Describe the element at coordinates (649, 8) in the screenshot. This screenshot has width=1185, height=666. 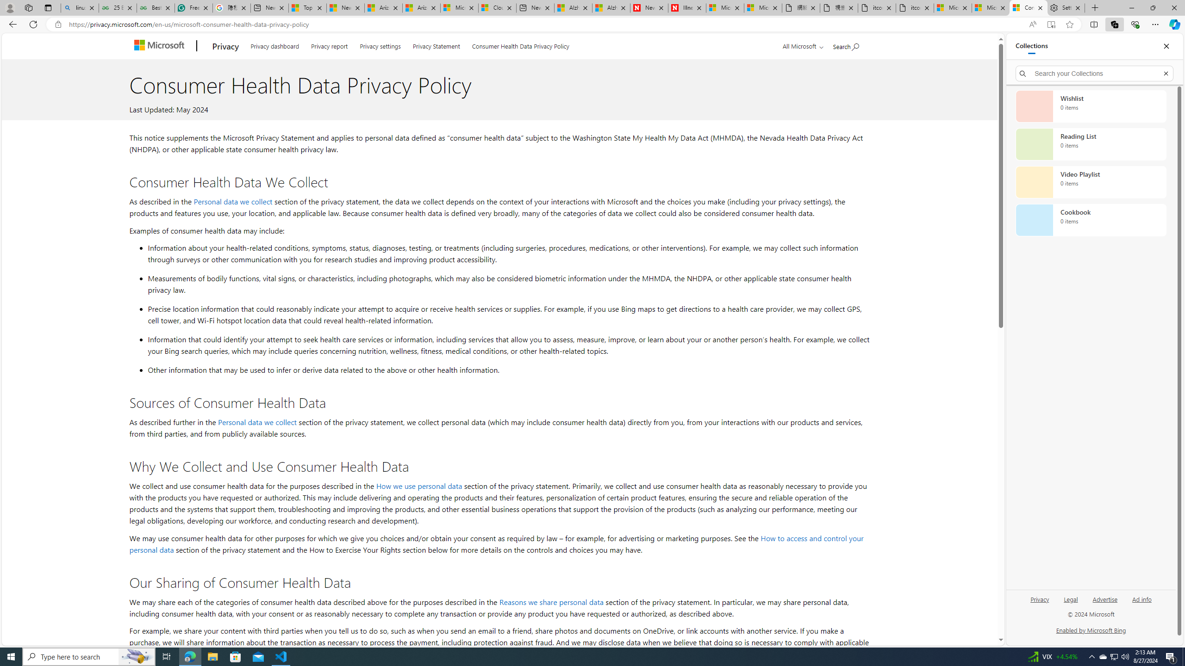
I see `Newsweek - News, Analysis, Politics, Business, Technology` at that location.